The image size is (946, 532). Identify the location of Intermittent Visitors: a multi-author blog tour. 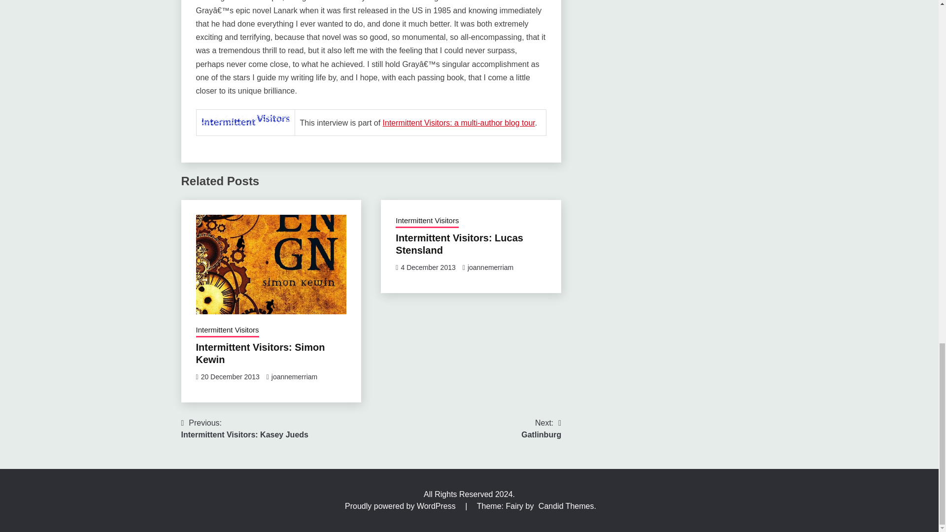
(459, 123).